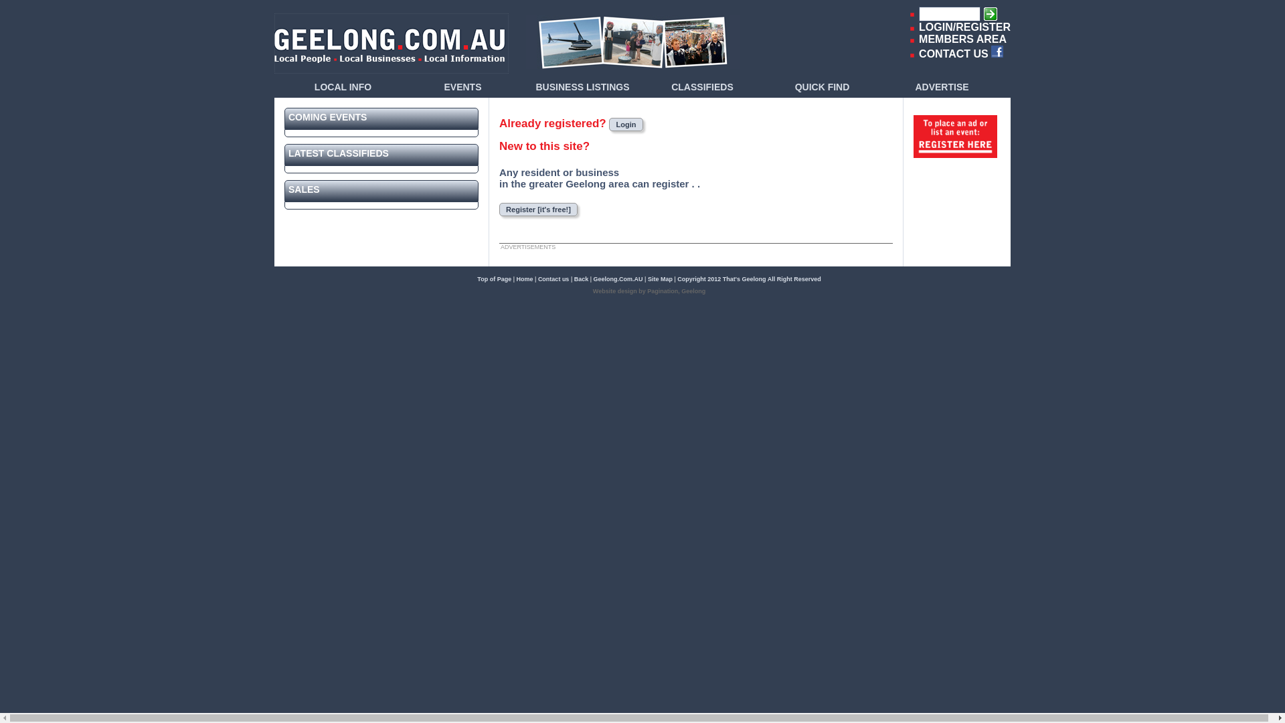  What do you see at coordinates (618, 279) in the screenshot?
I see `Geelong.Com.AU` at bounding box center [618, 279].